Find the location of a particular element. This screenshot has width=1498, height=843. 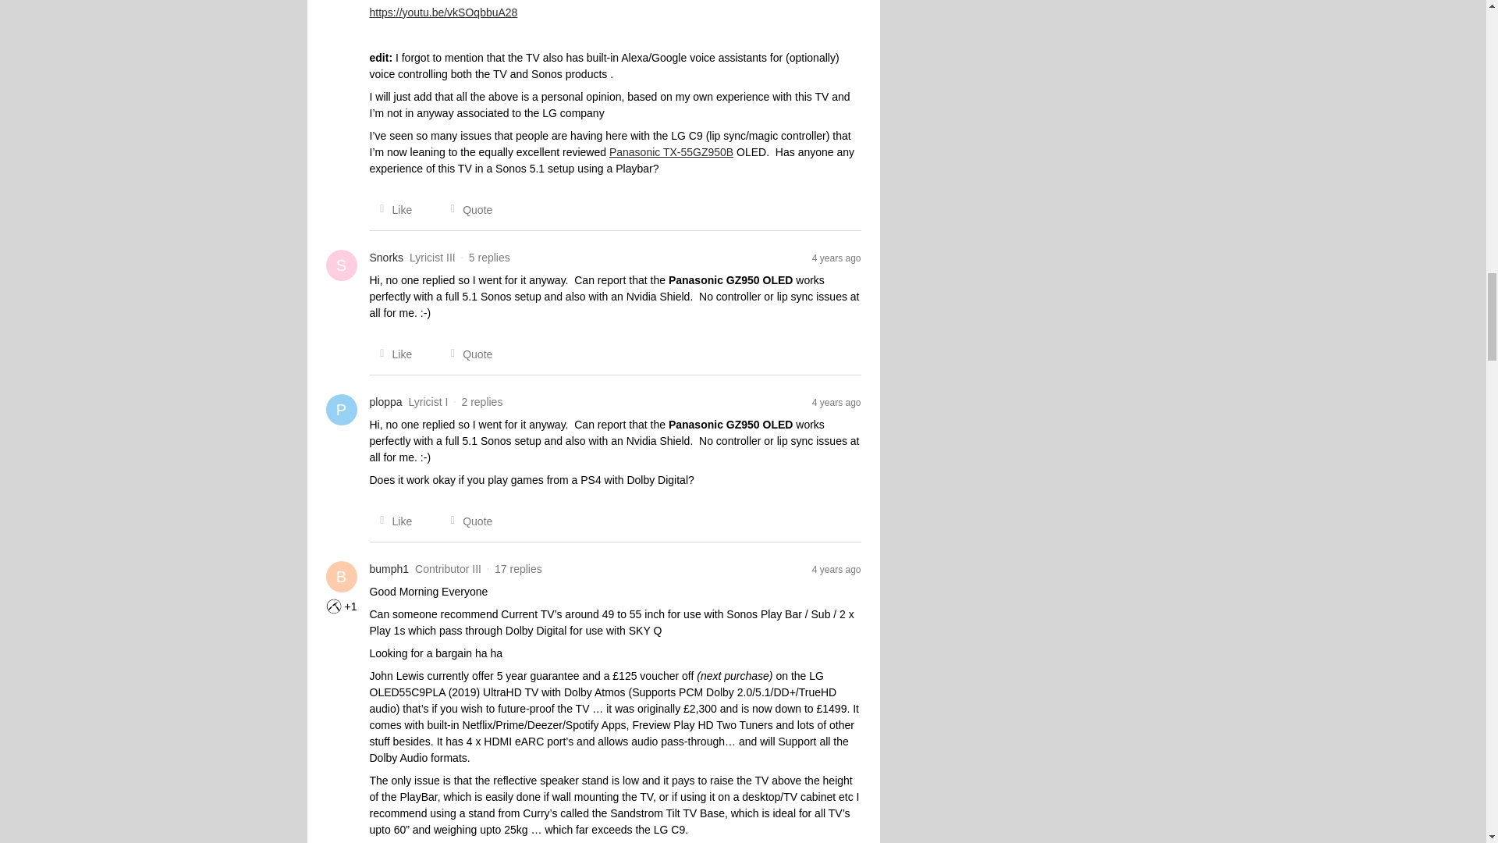

Carving it out I is located at coordinates (334, 606).